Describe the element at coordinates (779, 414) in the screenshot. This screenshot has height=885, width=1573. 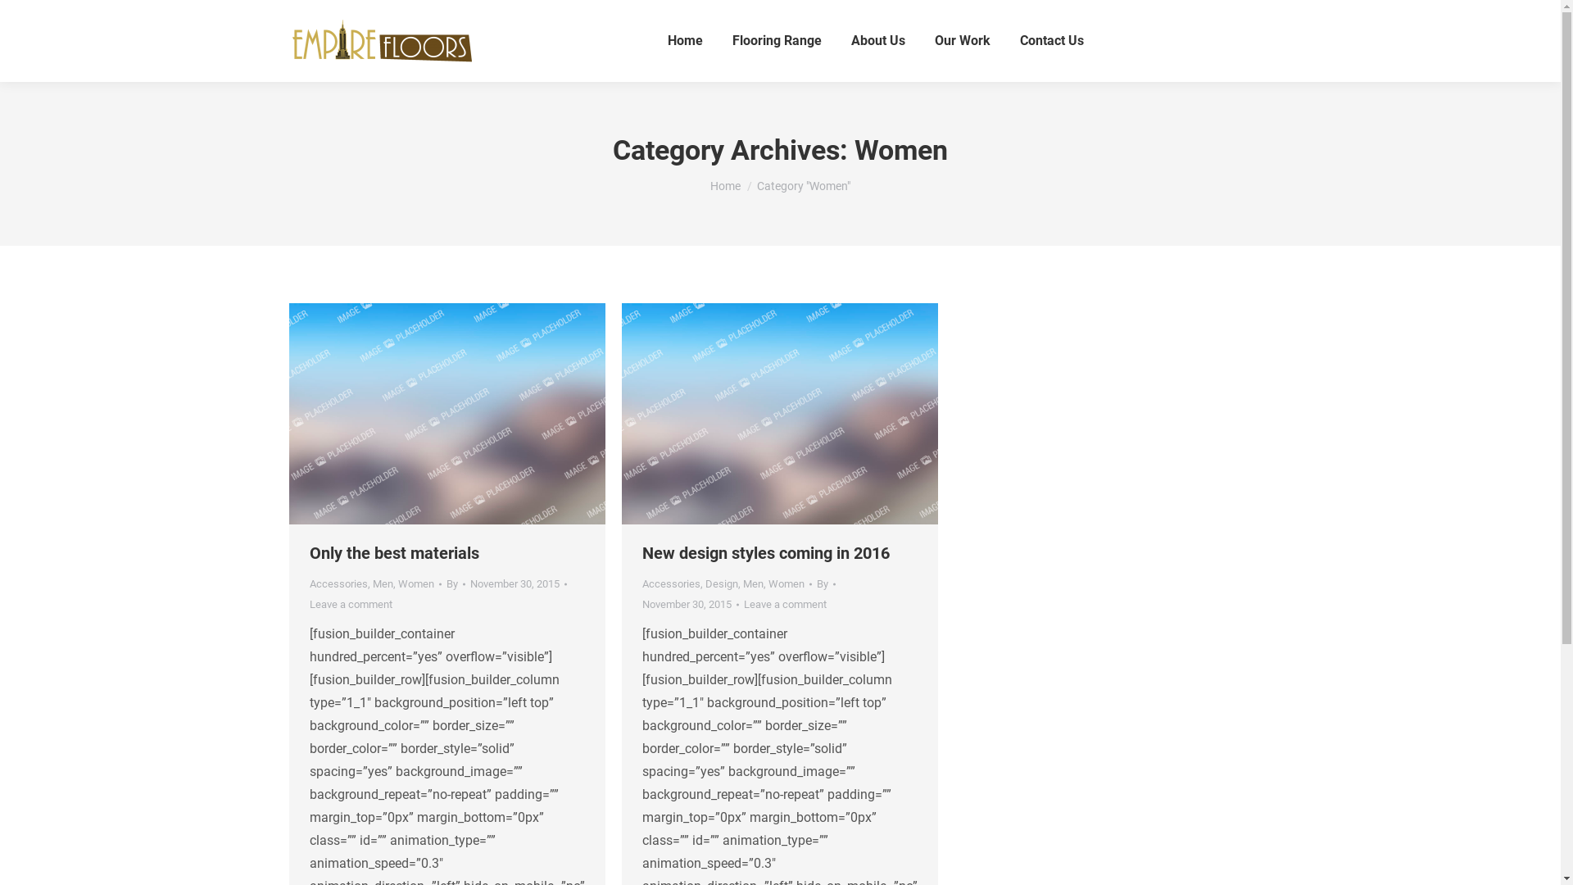
I see `HOME` at that location.